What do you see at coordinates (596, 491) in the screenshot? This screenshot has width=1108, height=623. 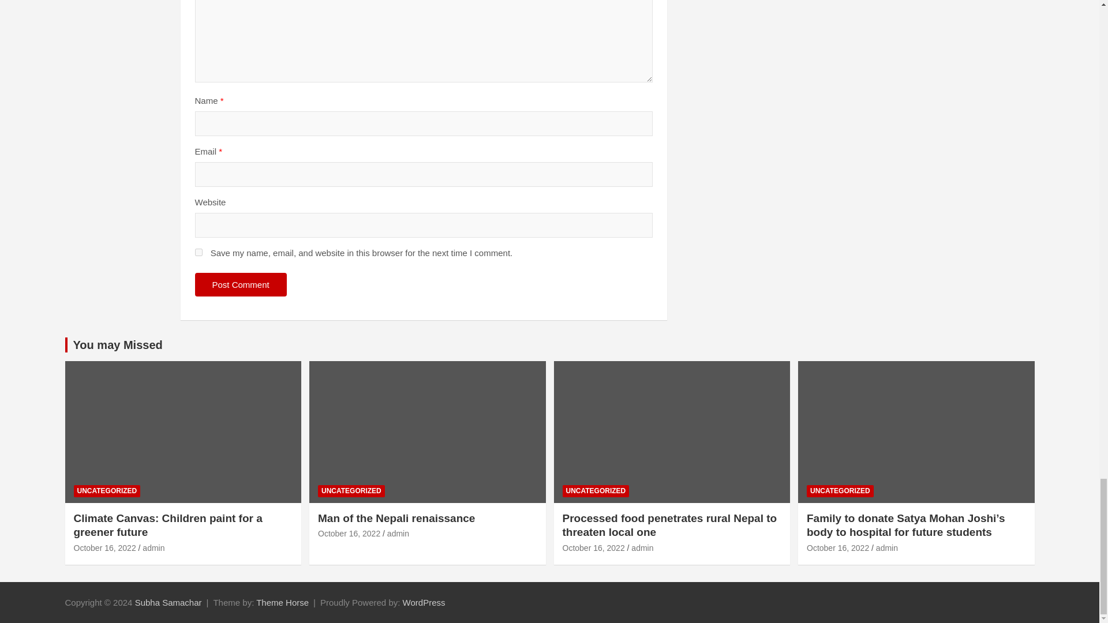 I see `UNCATEGORIZED` at bounding box center [596, 491].